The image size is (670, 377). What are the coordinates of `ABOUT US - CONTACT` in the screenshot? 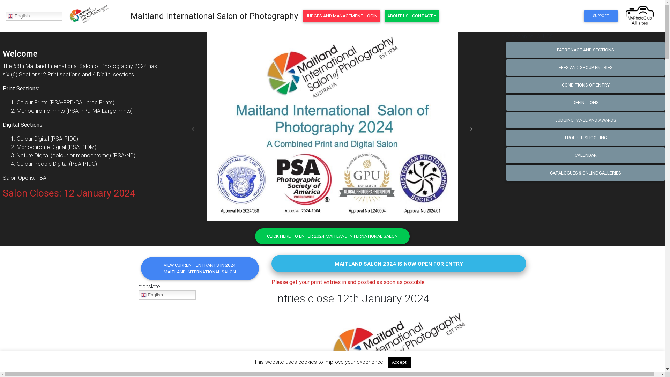 It's located at (412, 16).